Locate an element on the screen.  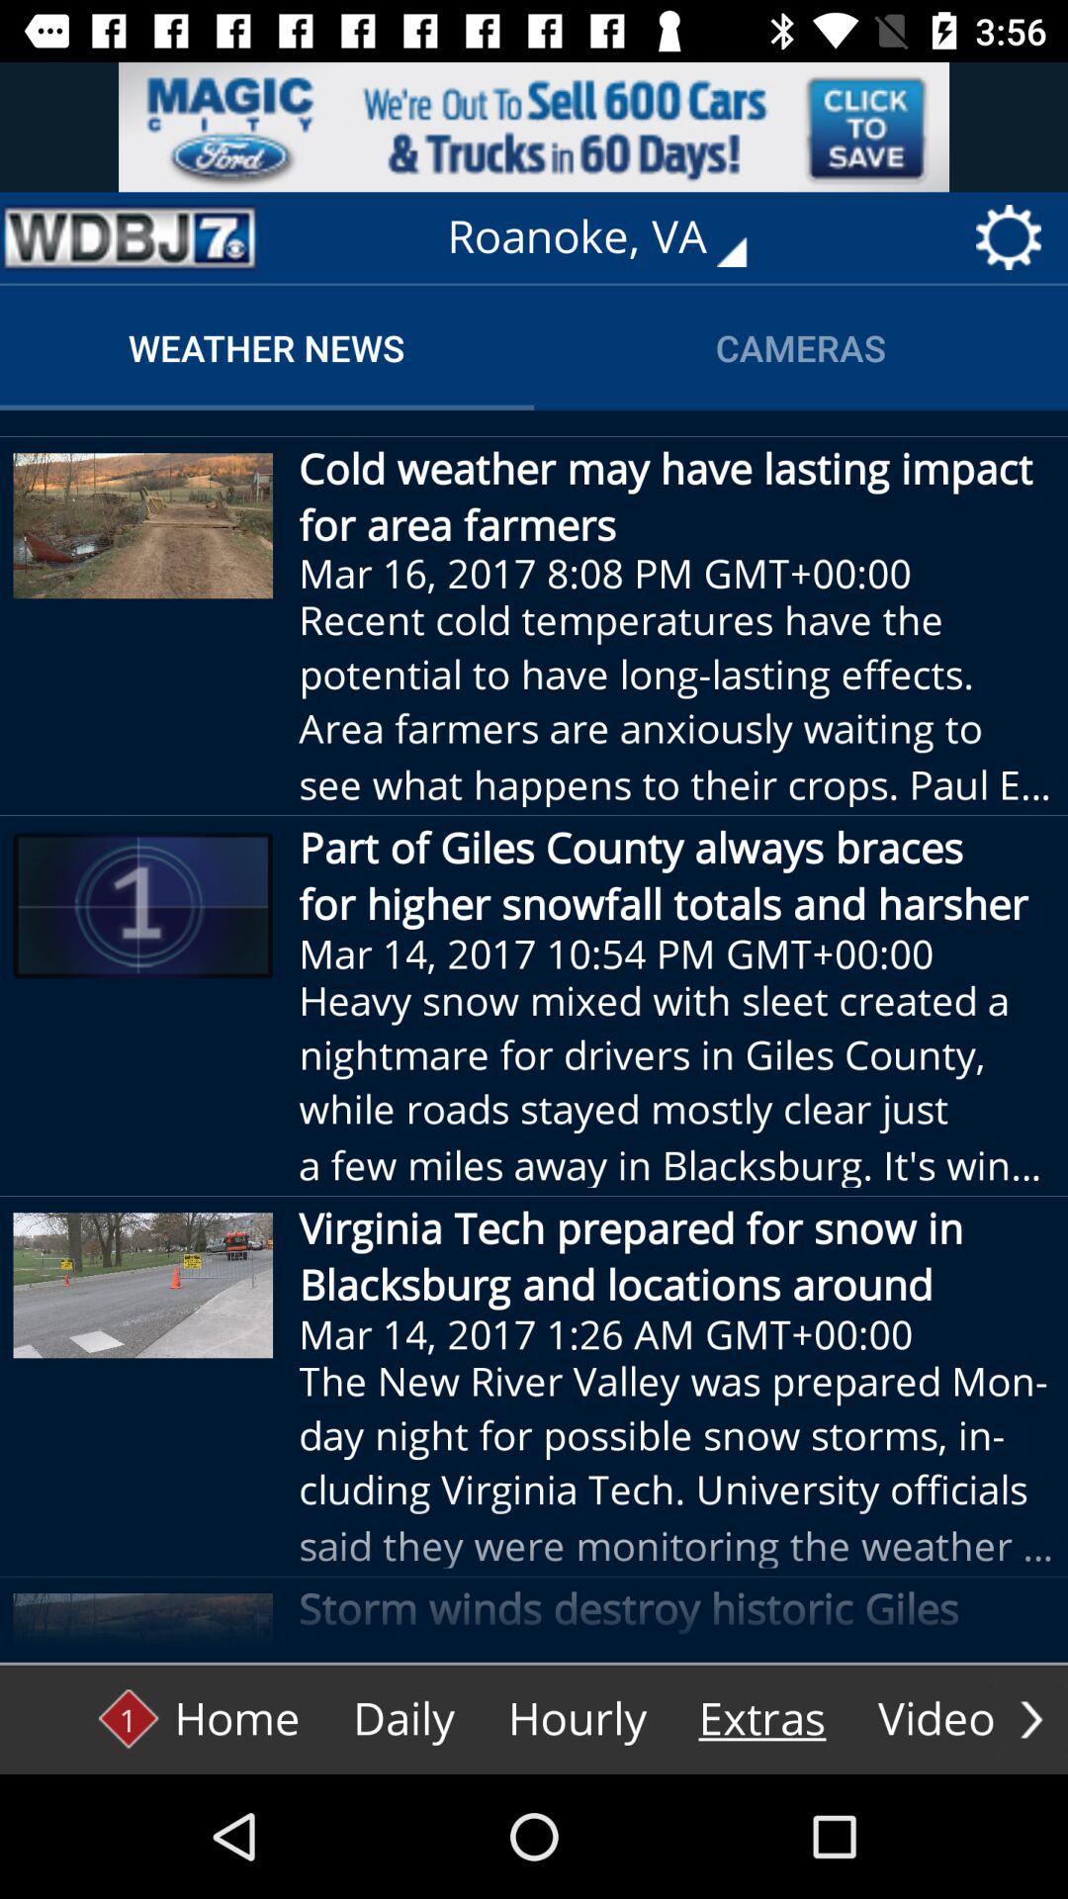
go to next page is located at coordinates (1031, 1719).